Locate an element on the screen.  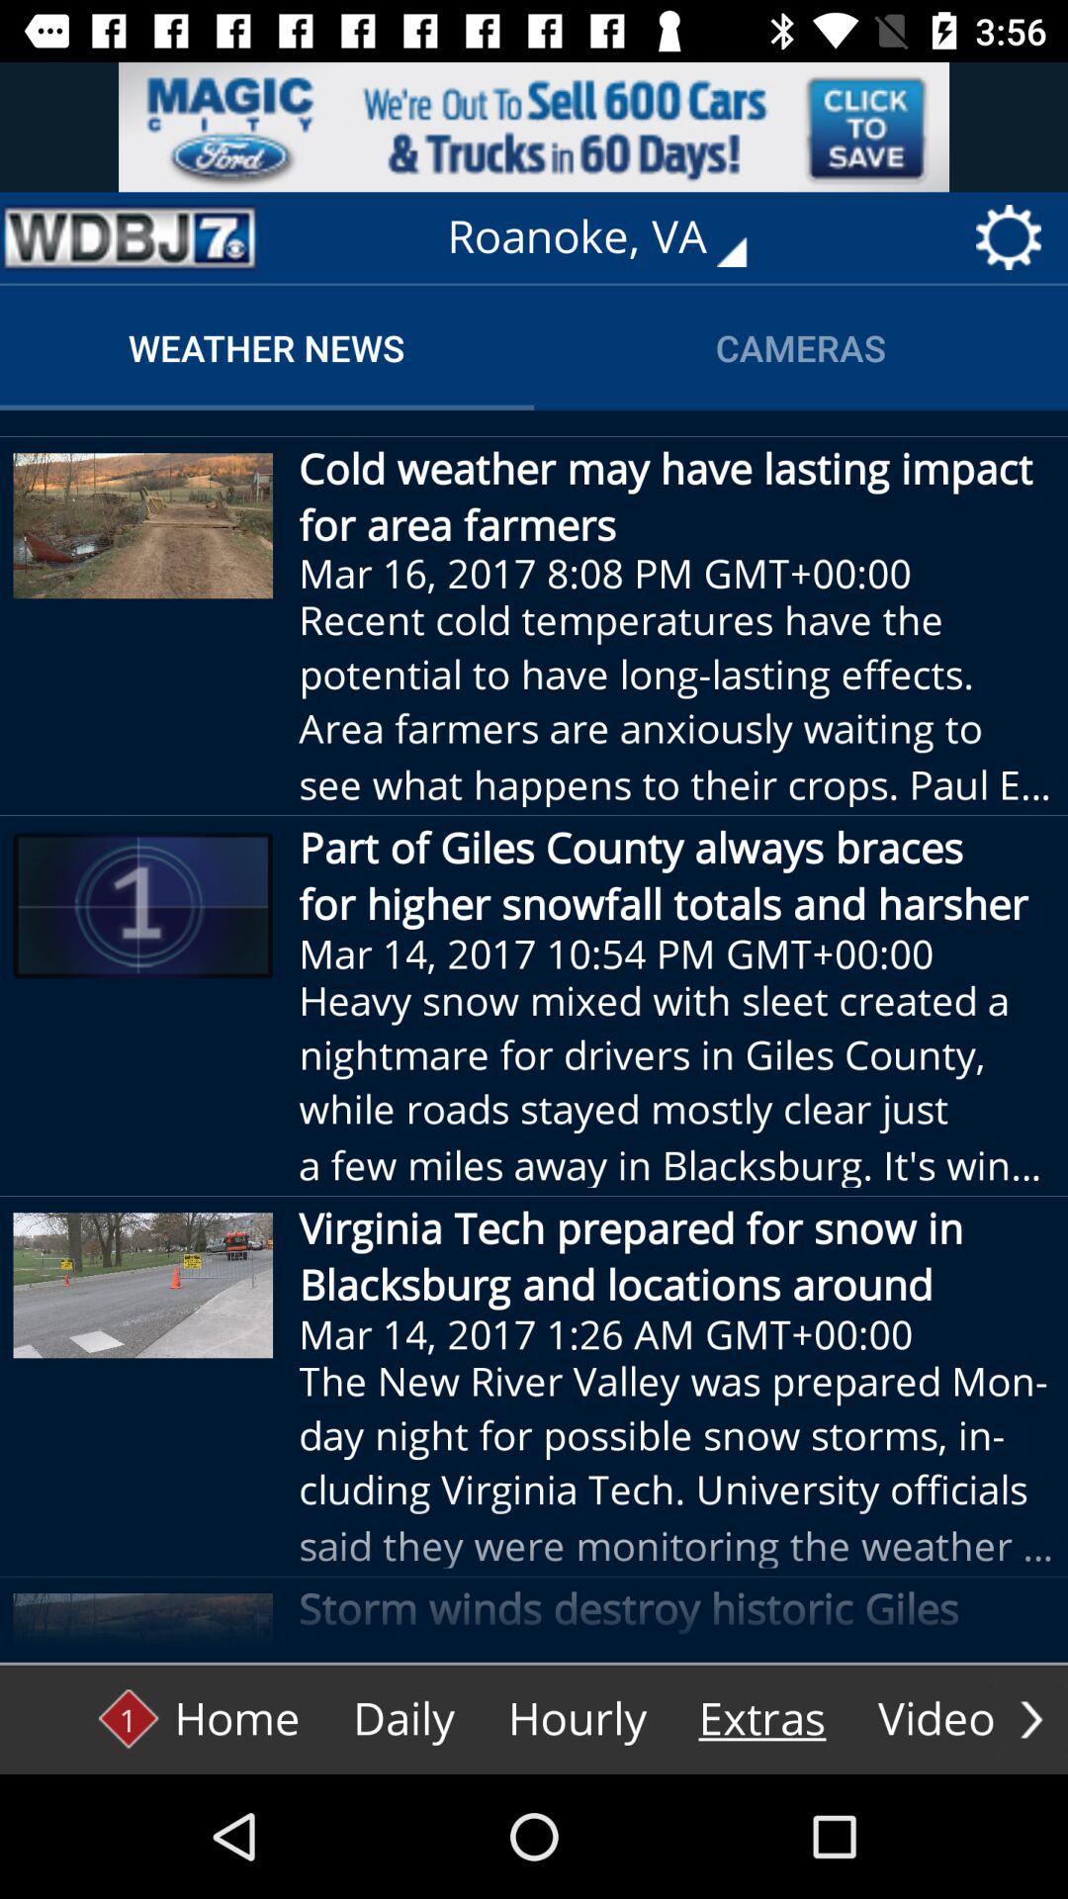
go to next page is located at coordinates (1031, 1719).